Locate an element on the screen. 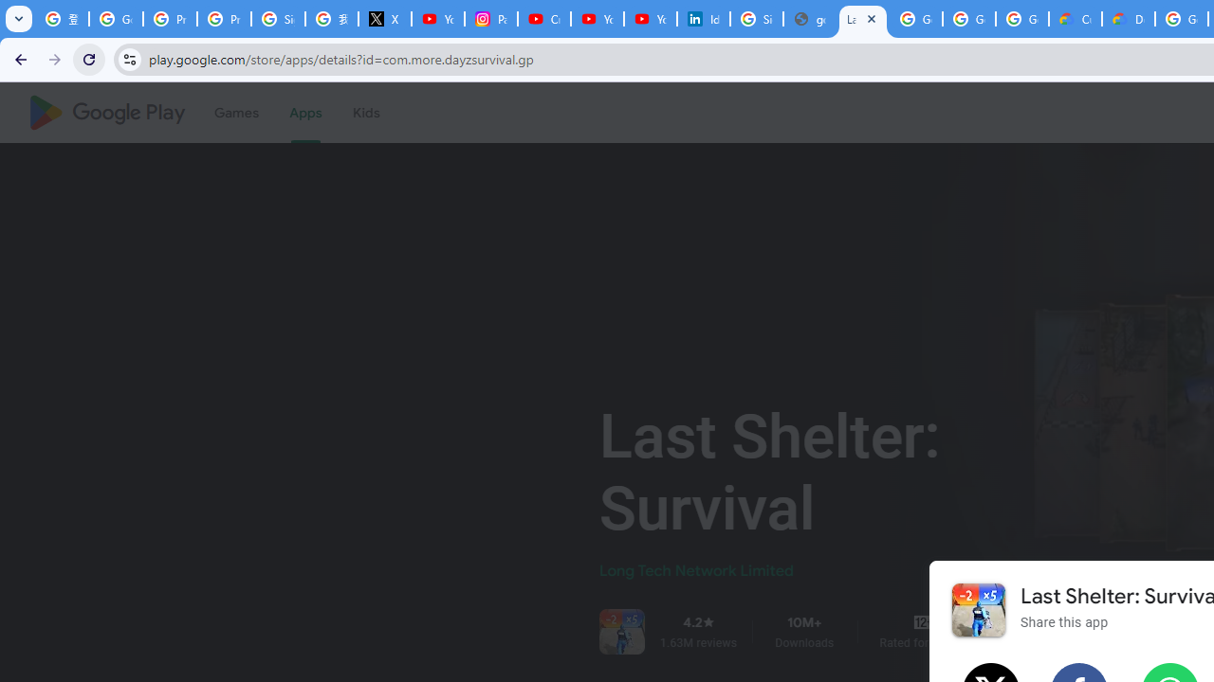 The height and width of the screenshot is (682, 1214). Google Workspace - Specific Terms is located at coordinates (969, 19).